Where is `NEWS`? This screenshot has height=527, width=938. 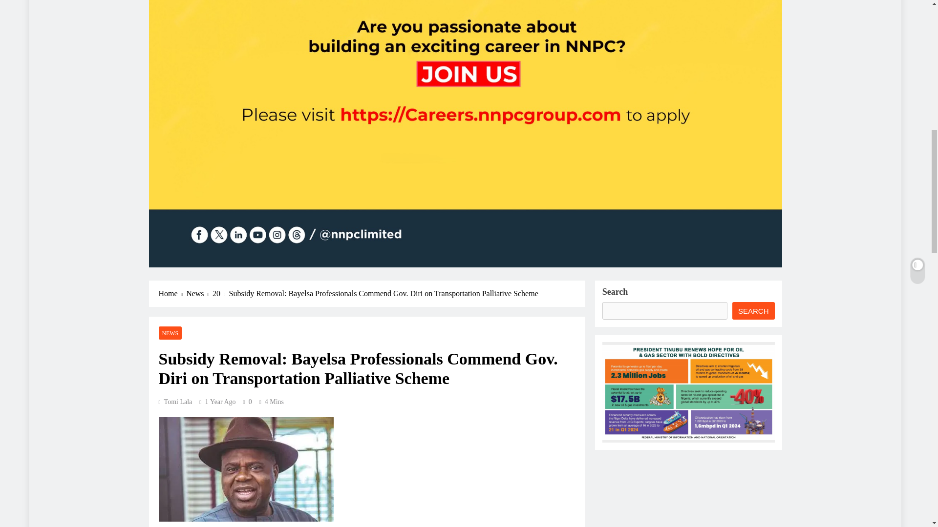 NEWS is located at coordinates (170, 333).